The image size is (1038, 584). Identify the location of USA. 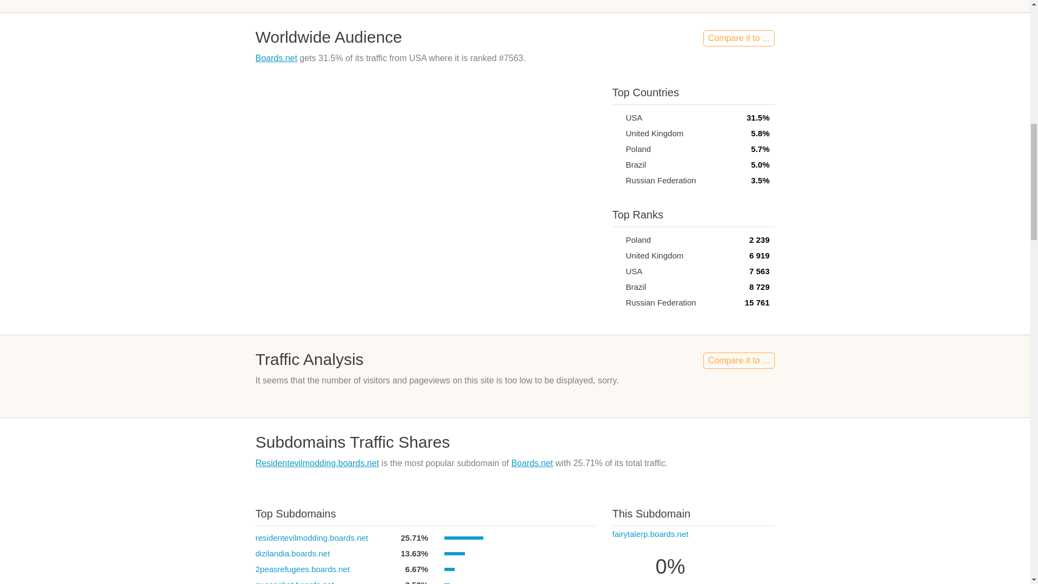
(616, 117).